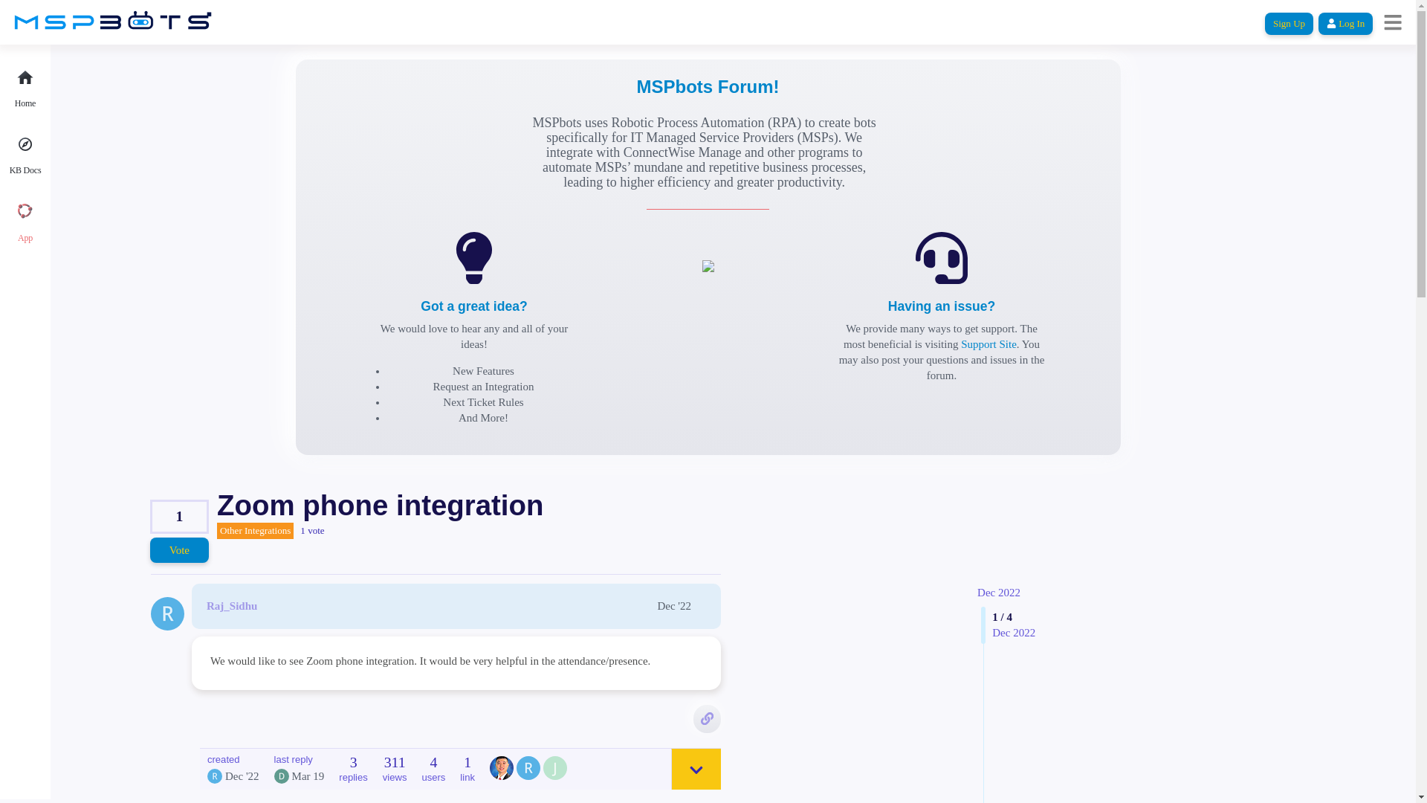 The width and height of the screenshot is (1427, 803). Describe the element at coordinates (1289, 23) in the screenshot. I see `Sign Up` at that location.